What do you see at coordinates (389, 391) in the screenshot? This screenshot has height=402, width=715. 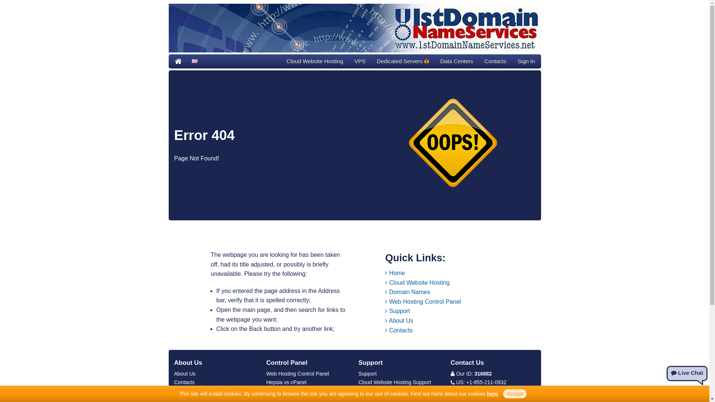 I see `VPS Web Hosting Support` at bounding box center [389, 391].